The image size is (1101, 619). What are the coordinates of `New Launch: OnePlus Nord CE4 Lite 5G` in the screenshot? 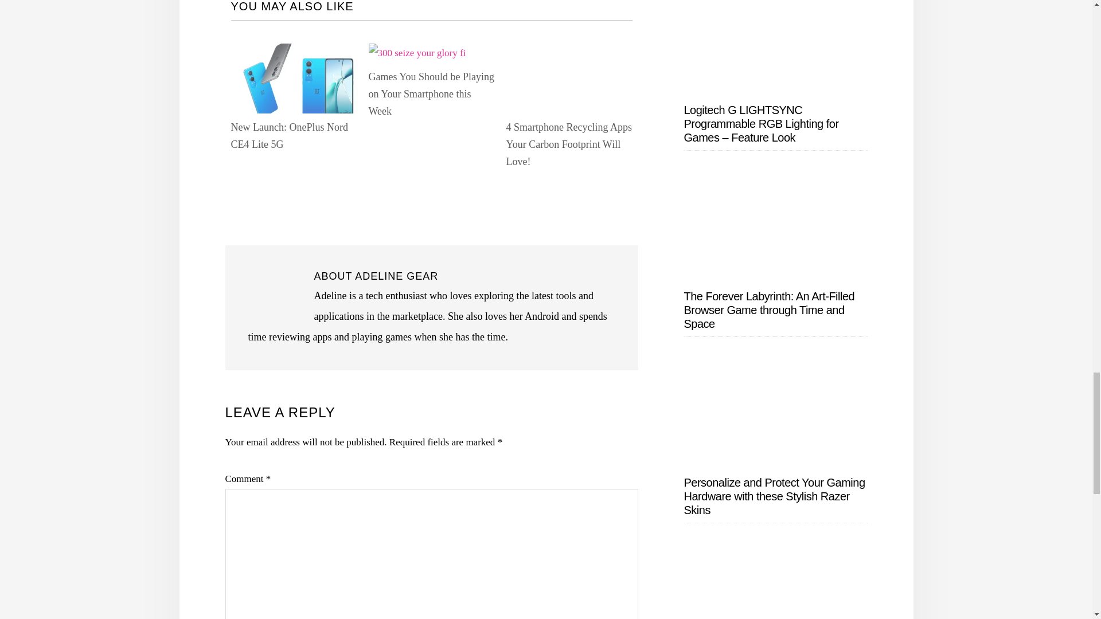 It's located at (289, 135).